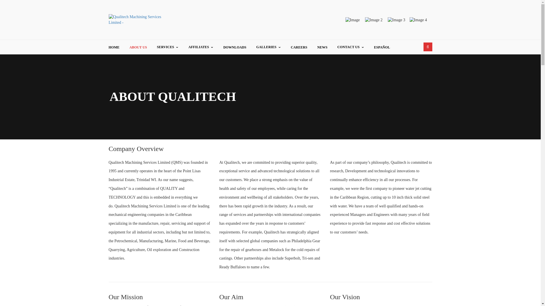 Image resolution: width=545 pixels, height=306 pixels. What do you see at coordinates (235, 47) in the screenshot?
I see `DOWNLOADS` at bounding box center [235, 47].